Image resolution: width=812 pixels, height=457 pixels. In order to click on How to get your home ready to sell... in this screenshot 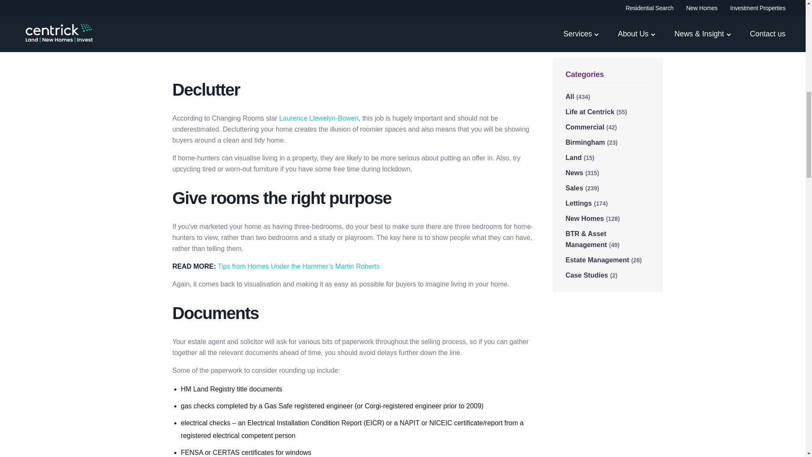, I will do `click(354, 33)`.